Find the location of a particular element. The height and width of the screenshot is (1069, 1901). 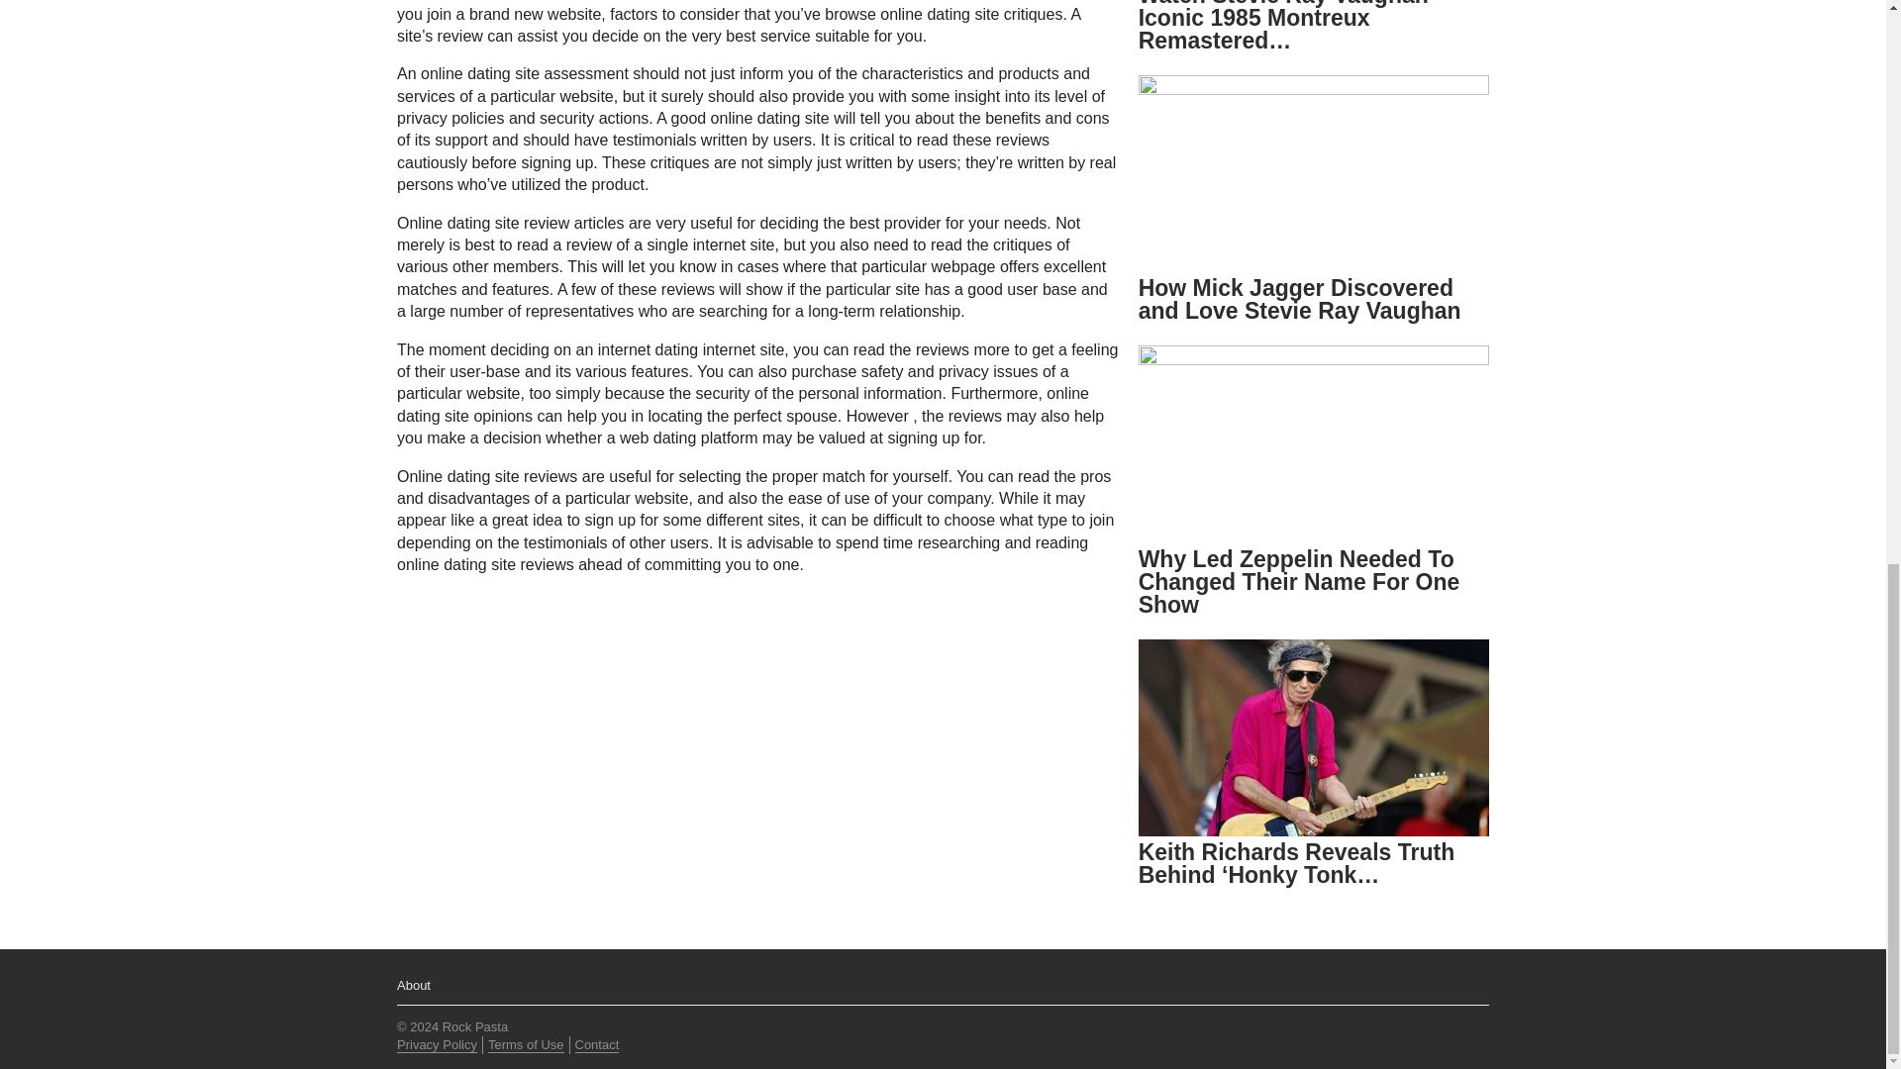

How Mick Jagger Discovered and Love Stevie Ray Vaughan is located at coordinates (1300, 299).